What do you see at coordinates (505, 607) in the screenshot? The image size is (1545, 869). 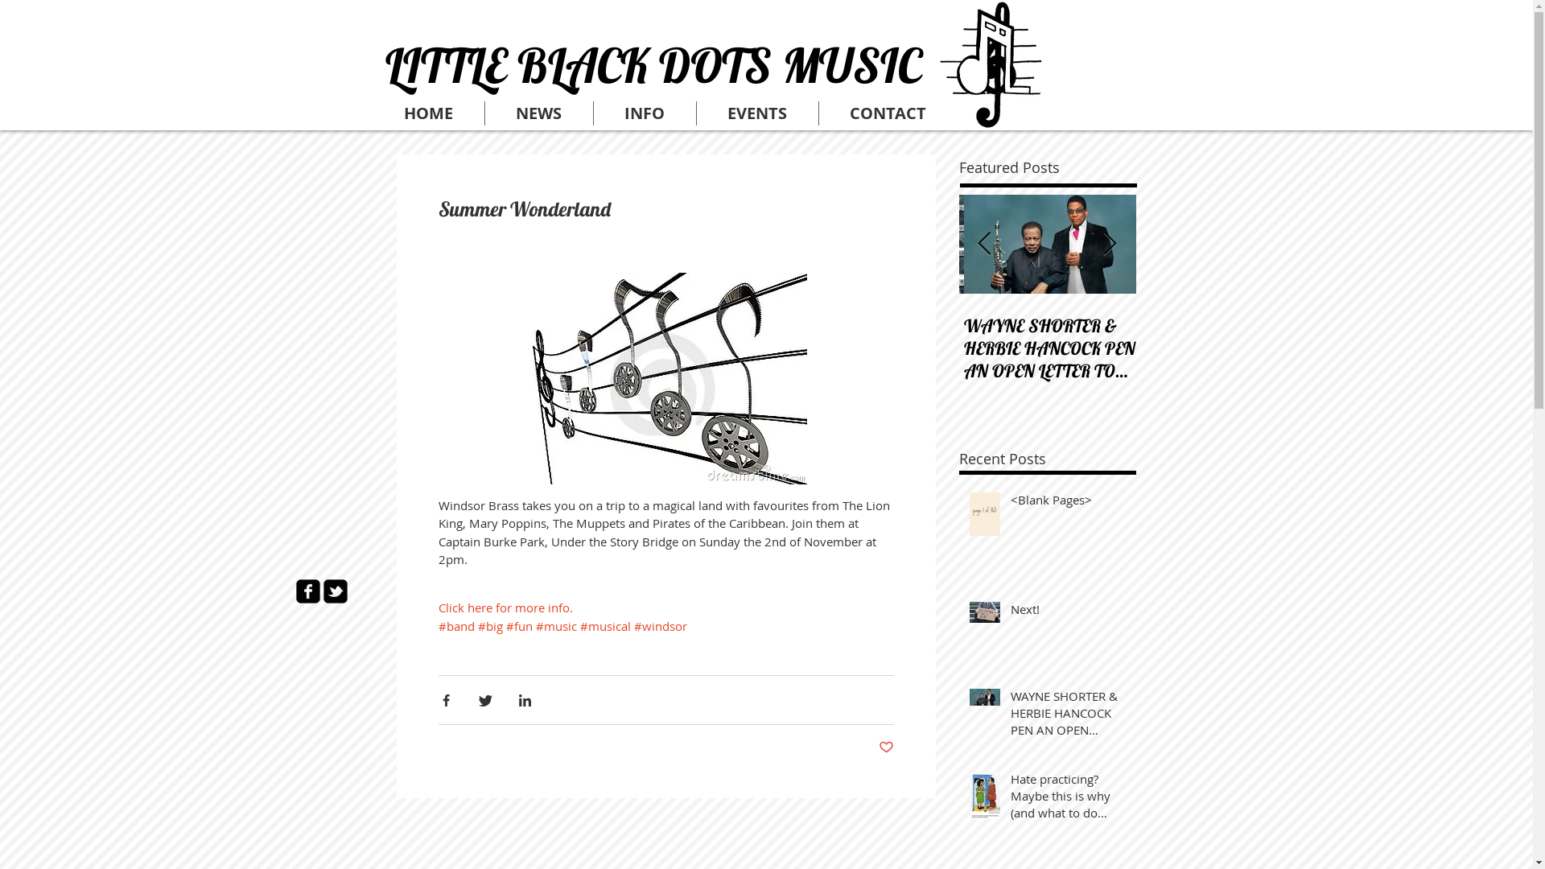 I see `Click here for more info.` at bounding box center [505, 607].